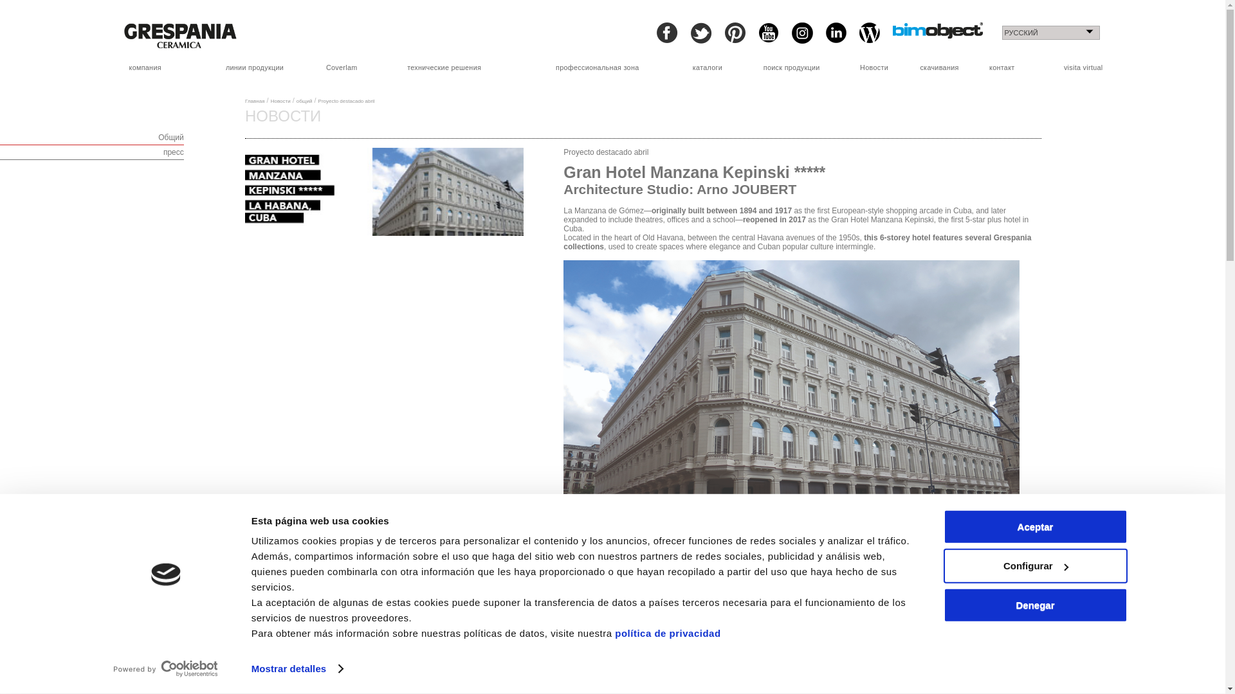 This screenshot has width=1235, height=694. What do you see at coordinates (836, 32) in the screenshot?
I see `linkedin` at bounding box center [836, 32].